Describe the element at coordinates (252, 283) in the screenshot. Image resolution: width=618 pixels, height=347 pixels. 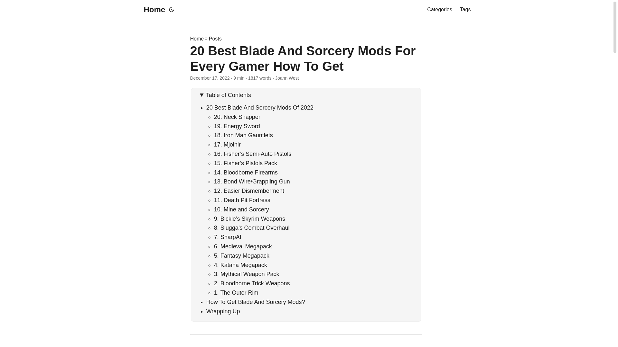
I see `2. Bloodborne Trick Weapons` at that location.